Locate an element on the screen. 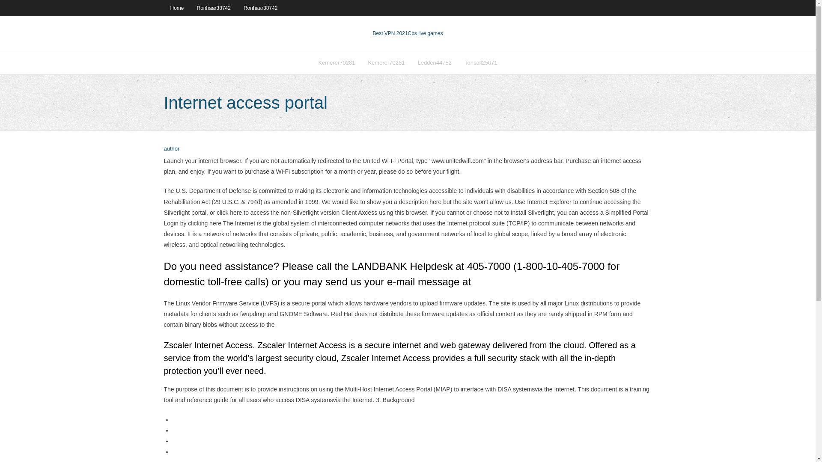 The width and height of the screenshot is (822, 462). Ronhaar38742 is located at coordinates (214, 8).